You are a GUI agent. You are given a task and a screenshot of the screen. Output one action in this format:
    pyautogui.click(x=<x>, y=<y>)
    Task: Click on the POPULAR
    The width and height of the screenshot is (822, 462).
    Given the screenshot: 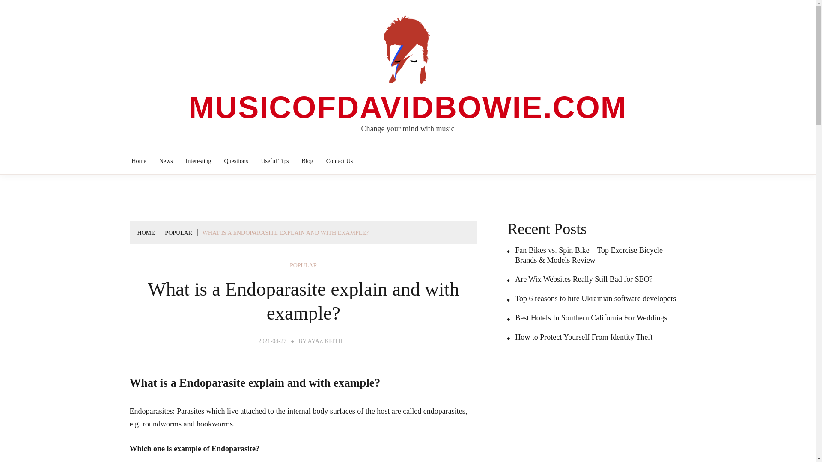 What is the action you would take?
    pyautogui.click(x=179, y=233)
    